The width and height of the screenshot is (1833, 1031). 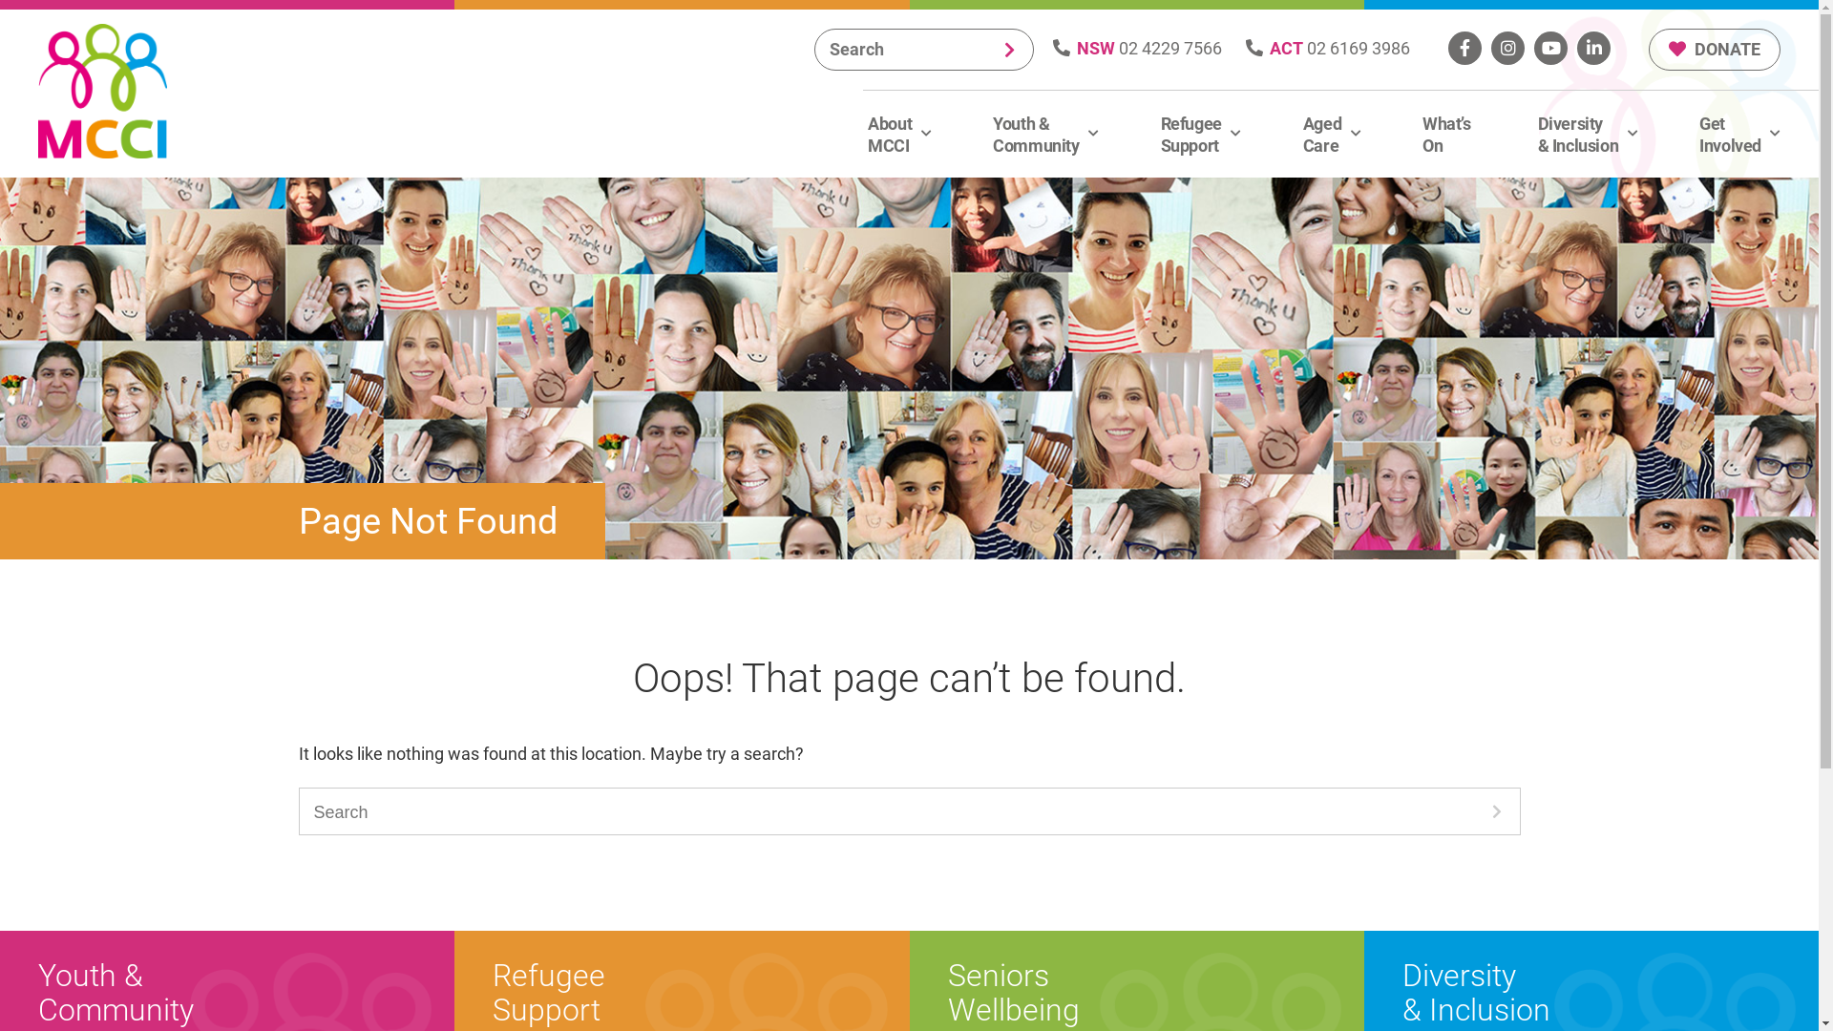 What do you see at coordinates (1199, 134) in the screenshot?
I see `Refugee
Support` at bounding box center [1199, 134].